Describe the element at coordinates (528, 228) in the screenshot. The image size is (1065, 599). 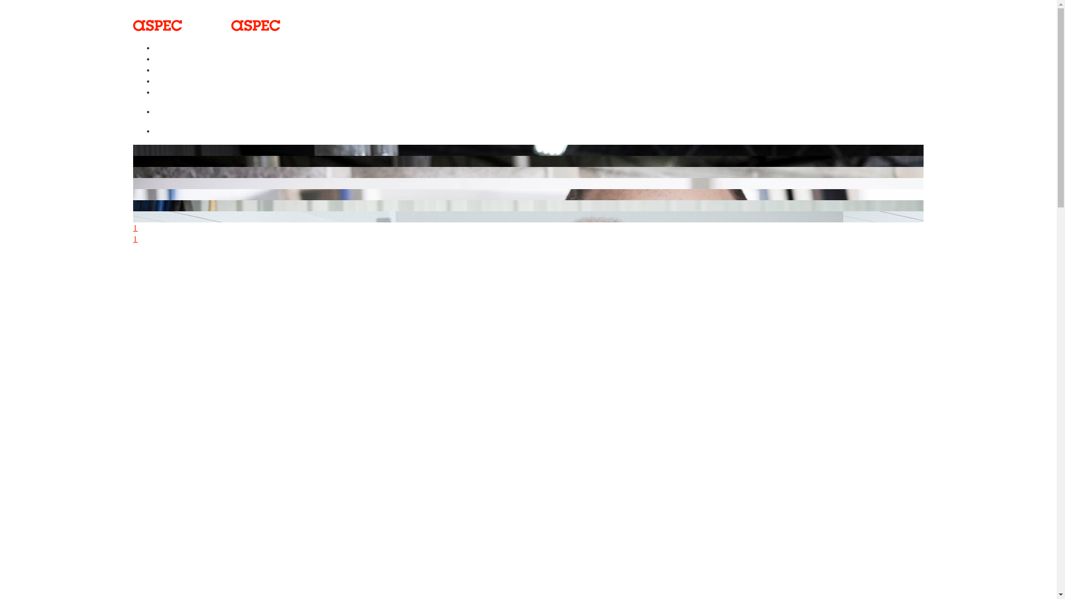
I see `1` at that location.